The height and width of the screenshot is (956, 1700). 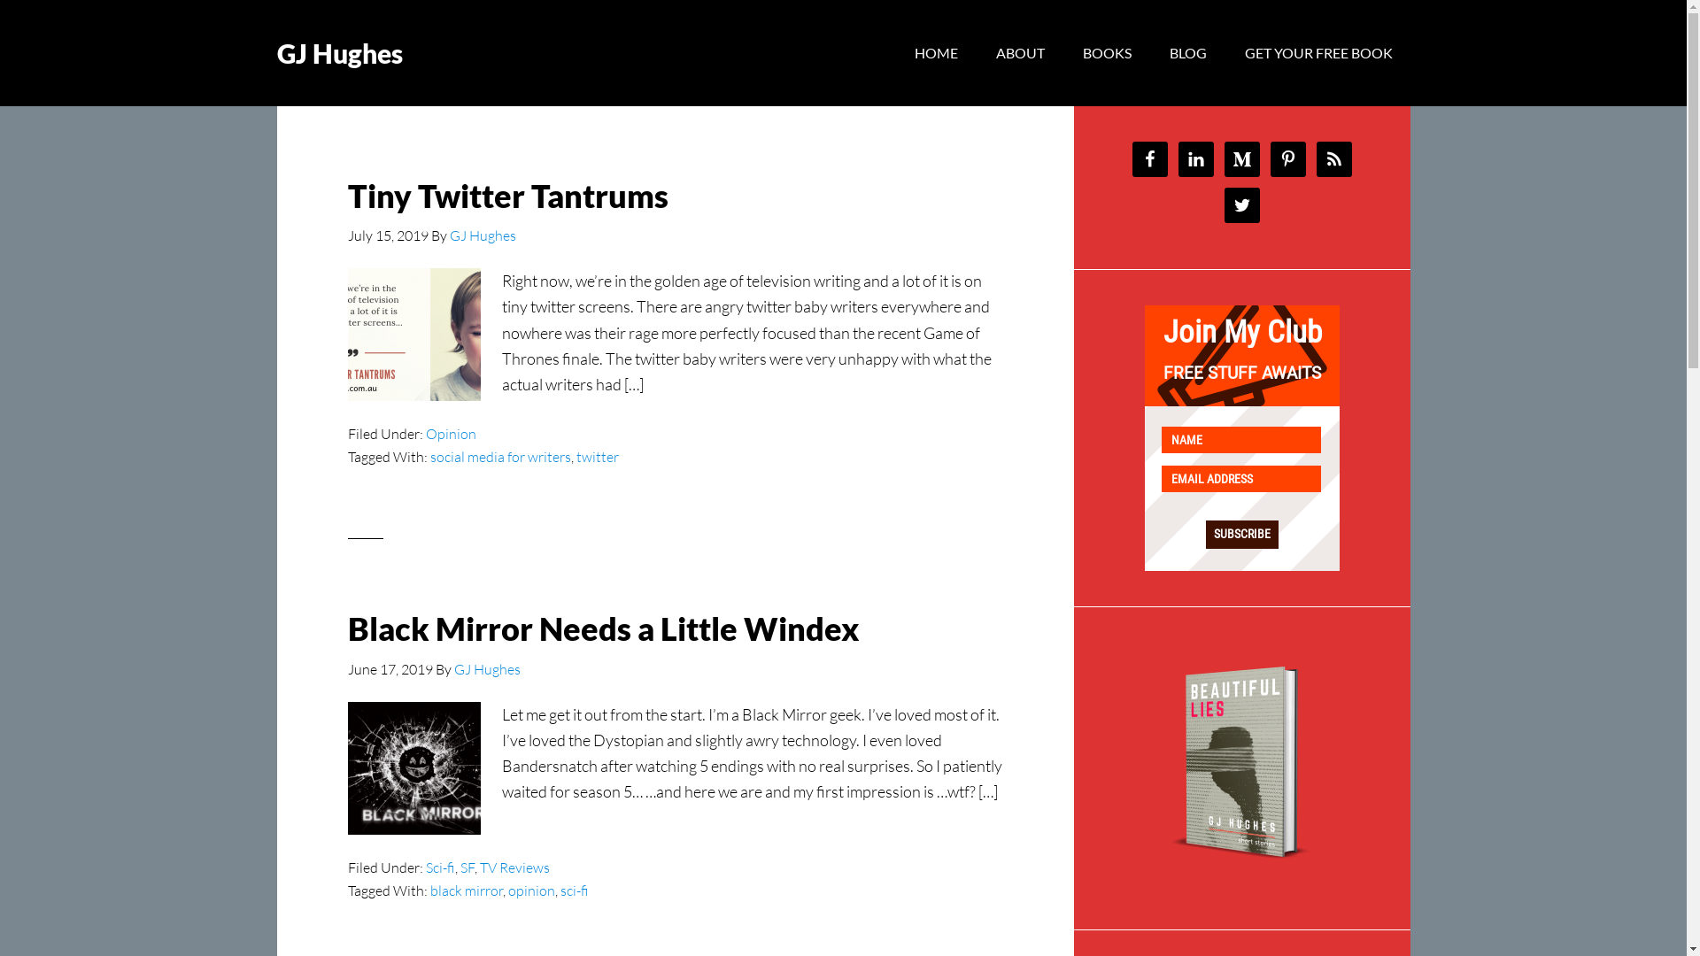 I want to click on twitter, so click(x=597, y=457).